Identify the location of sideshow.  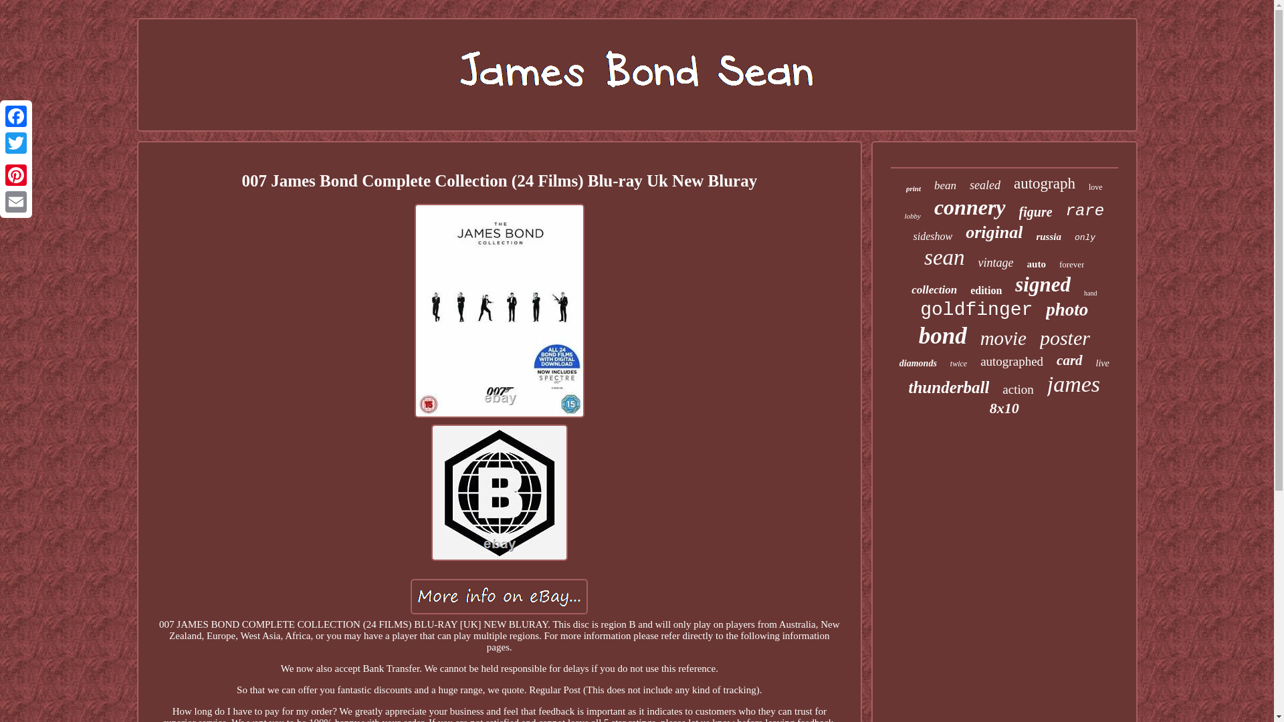
(932, 236).